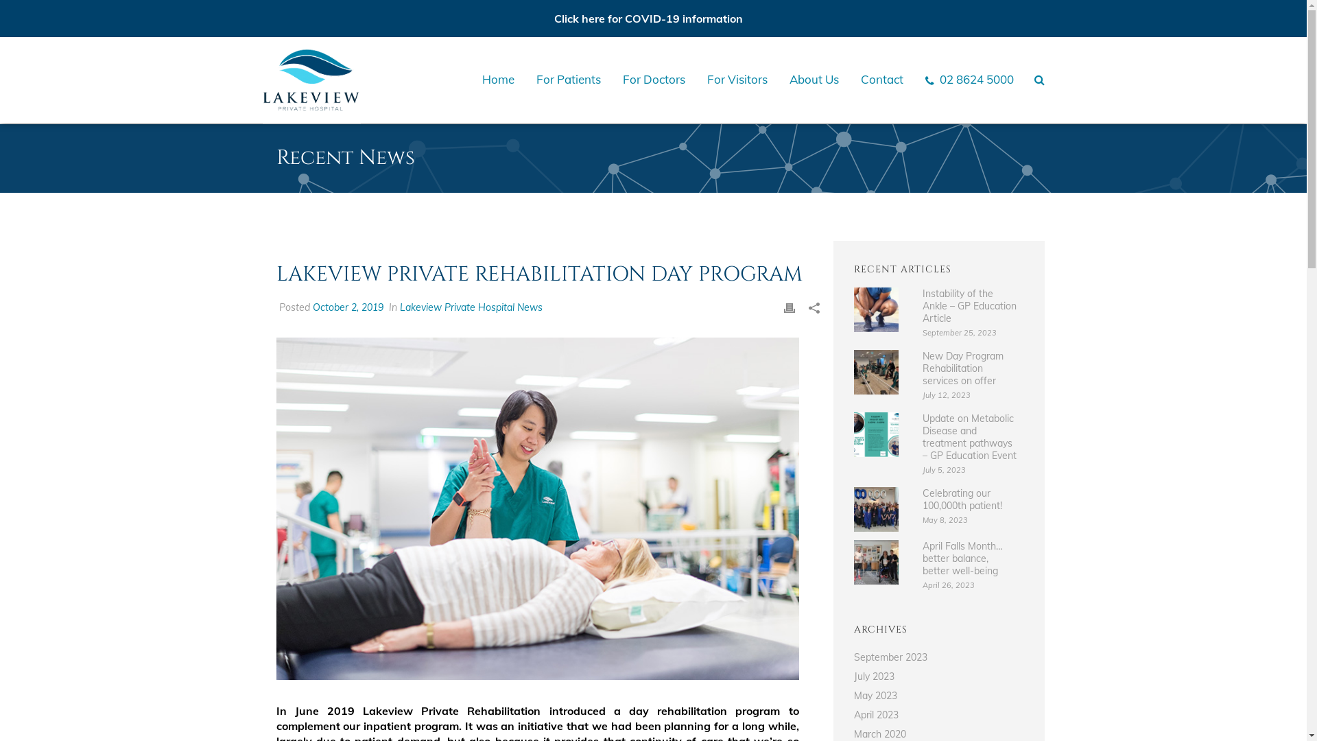 The image size is (1317, 741). I want to click on New Day Program Rehabilitation services on offer, so click(970, 368).